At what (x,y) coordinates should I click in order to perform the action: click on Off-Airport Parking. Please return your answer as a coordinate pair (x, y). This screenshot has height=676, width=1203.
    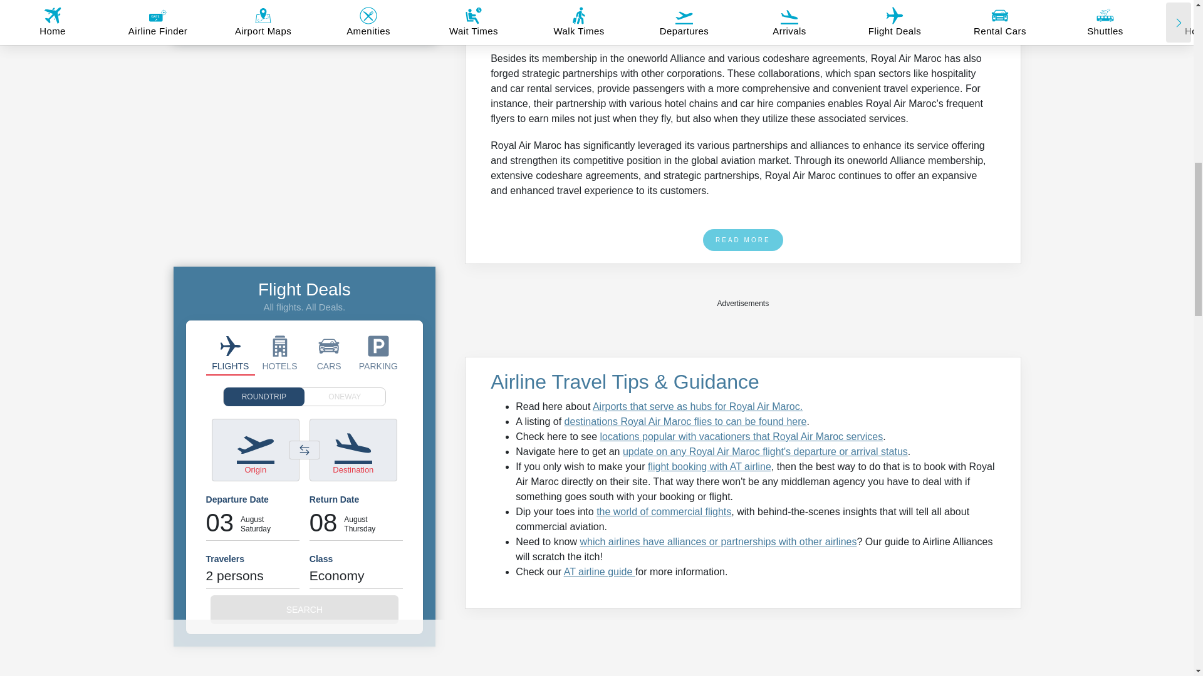
    Looking at the image, I should click on (378, 353).